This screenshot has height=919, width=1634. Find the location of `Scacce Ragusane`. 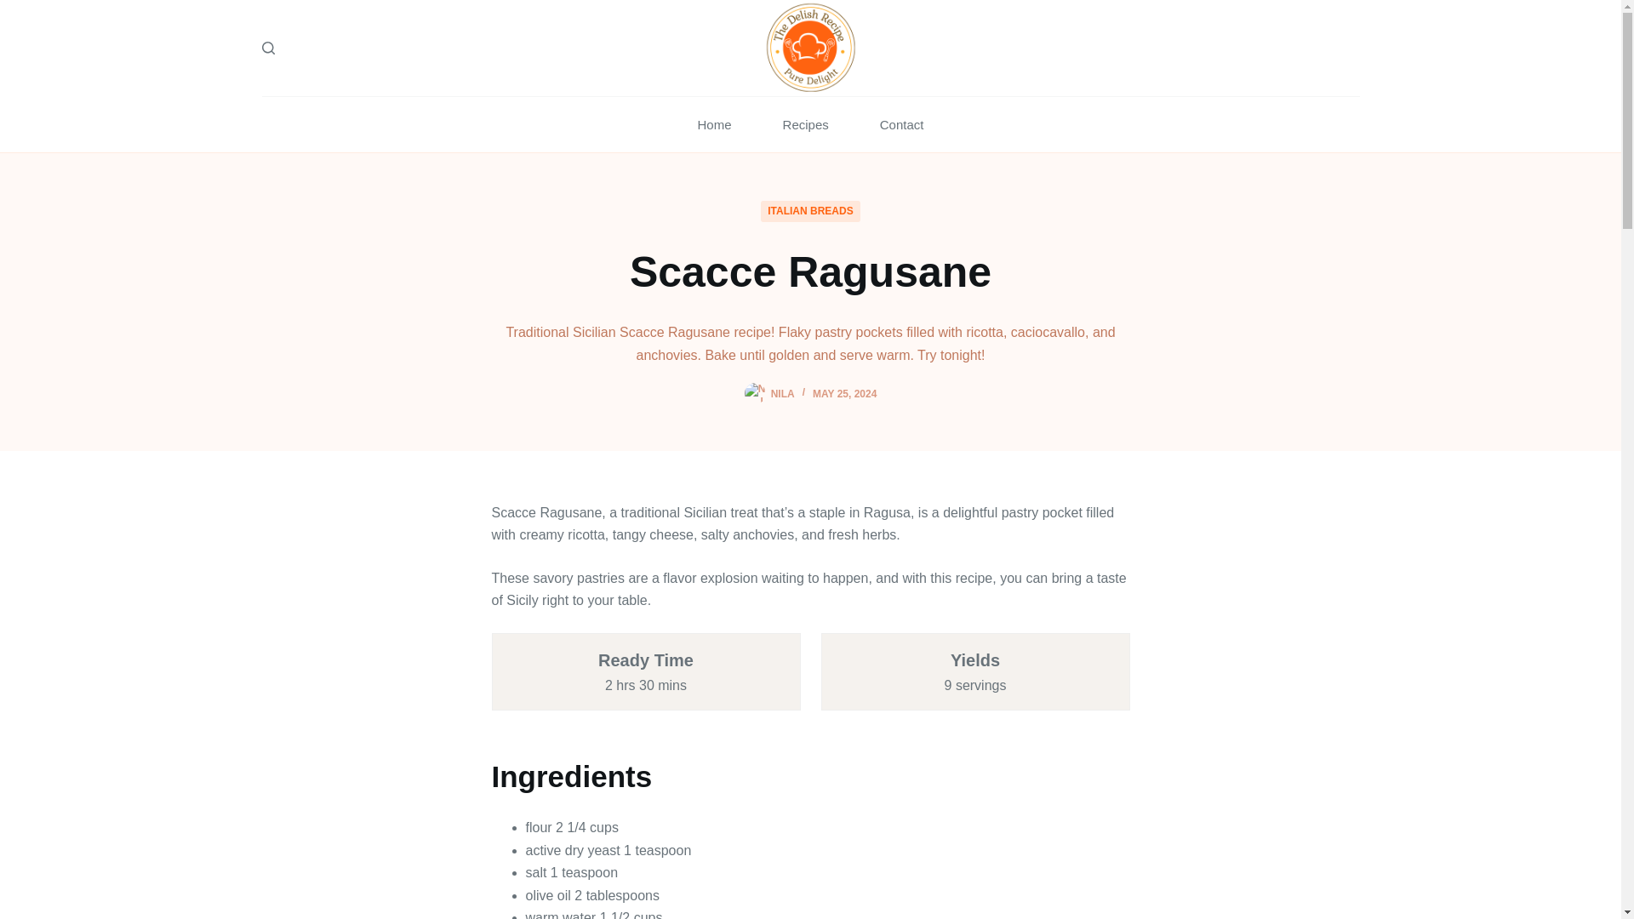

Scacce Ragusane is located at coordinates (810, 272).